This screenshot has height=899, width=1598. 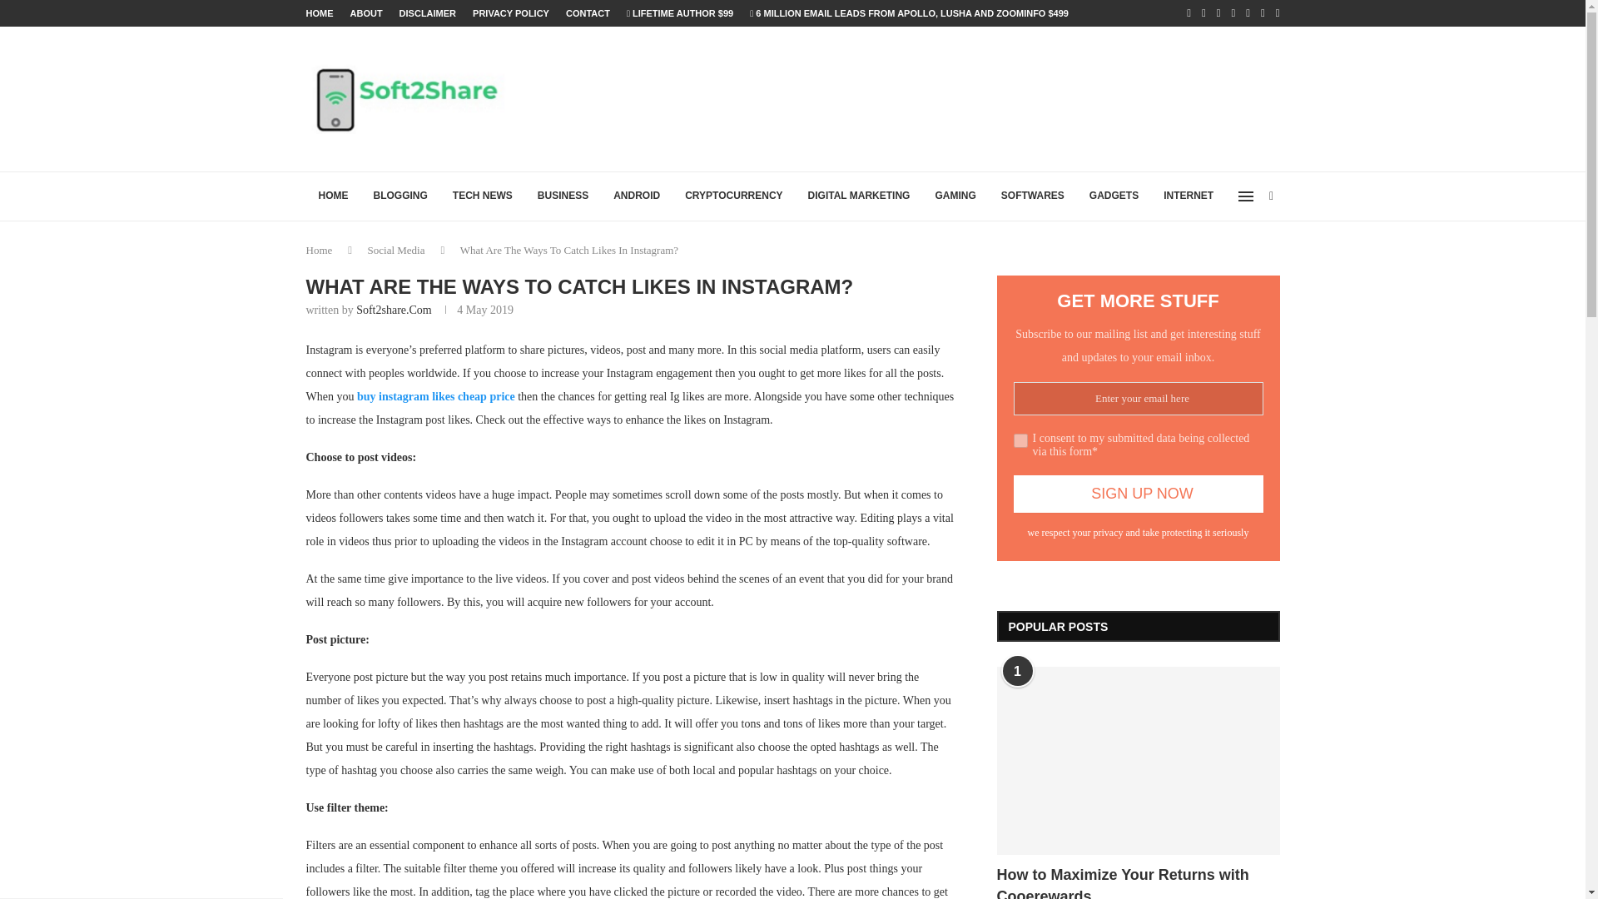 What do you see at coordinates (1139, 494) in the screenshot?
I see `Sign Up Now` at bounding box center [1139, 494].